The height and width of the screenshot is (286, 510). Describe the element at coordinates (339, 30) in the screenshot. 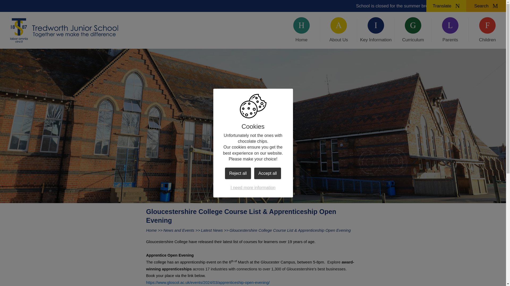

I see `About Us` at that location.